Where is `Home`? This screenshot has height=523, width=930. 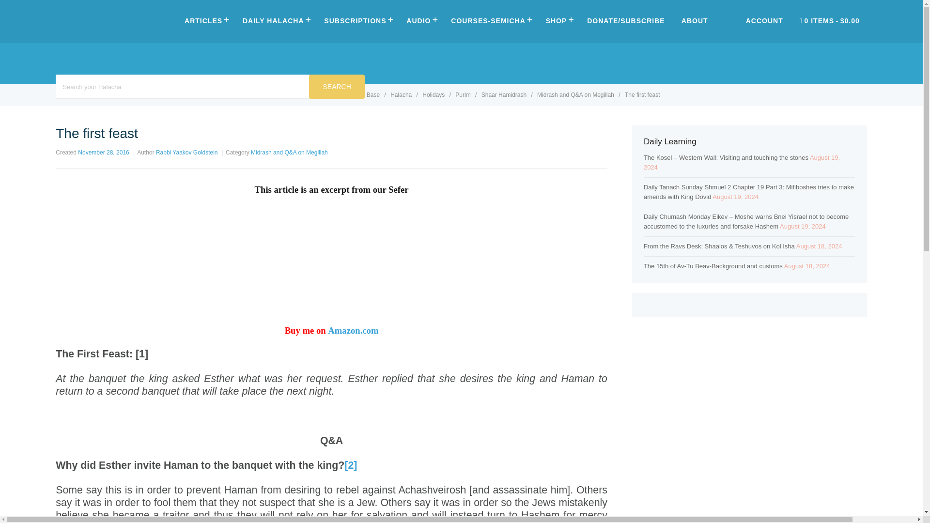 Home is located at coordinates (318, 95).